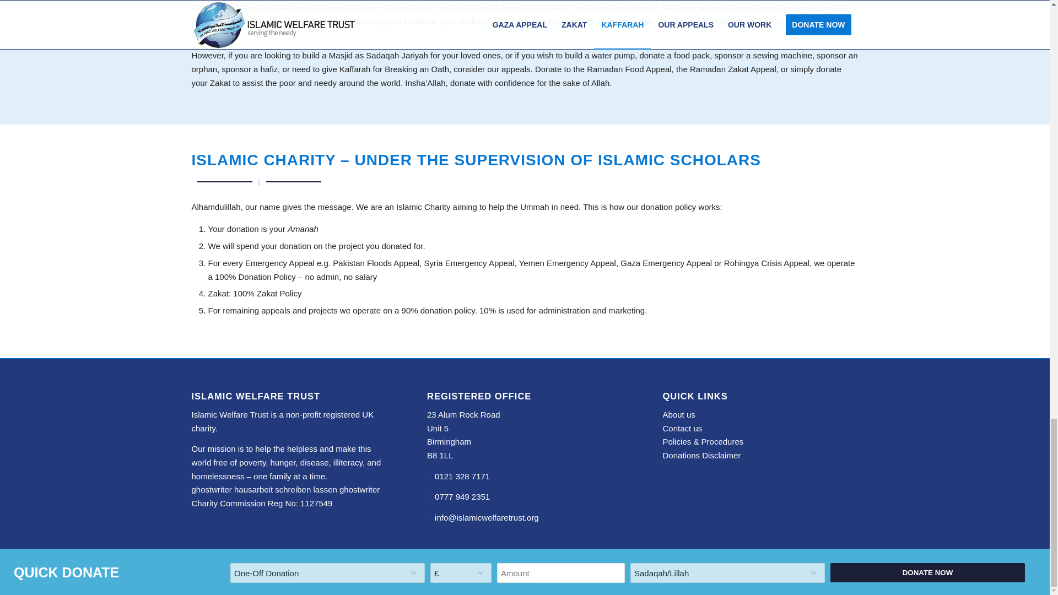  I want to click on ghostwriter, so click(359, 489).